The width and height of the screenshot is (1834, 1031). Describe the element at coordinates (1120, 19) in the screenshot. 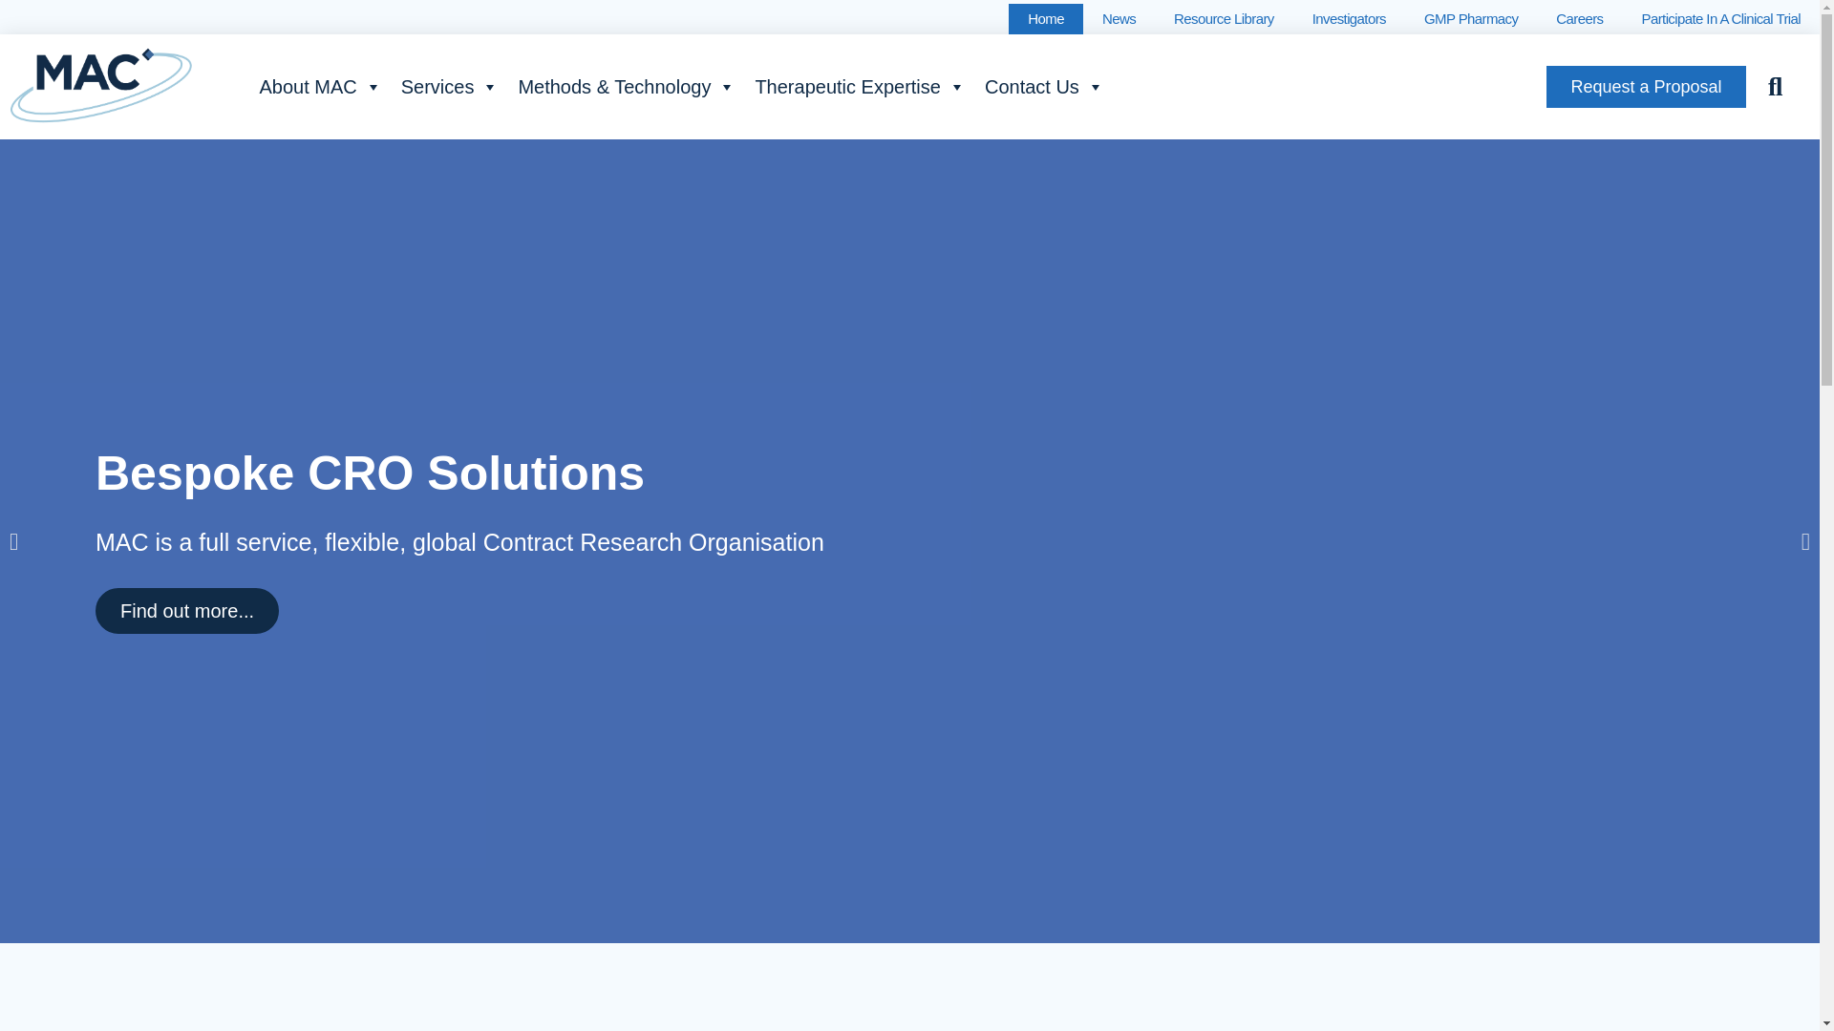

I see `News` at that location.